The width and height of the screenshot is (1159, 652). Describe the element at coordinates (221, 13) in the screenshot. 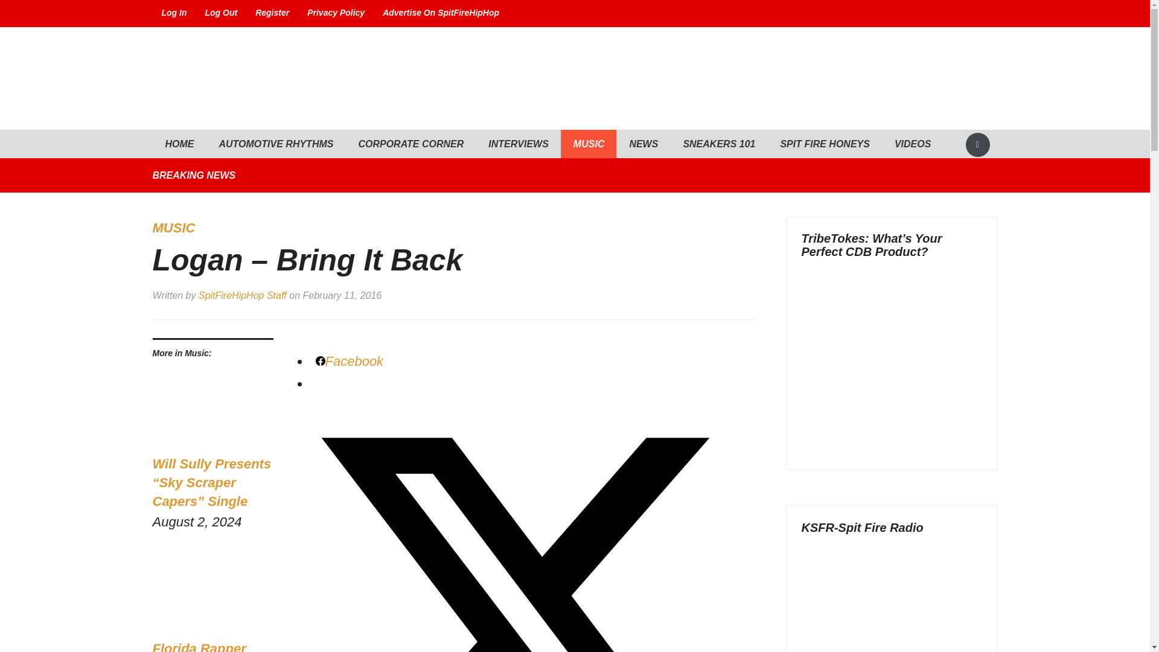

I see `Log Out` at that location.